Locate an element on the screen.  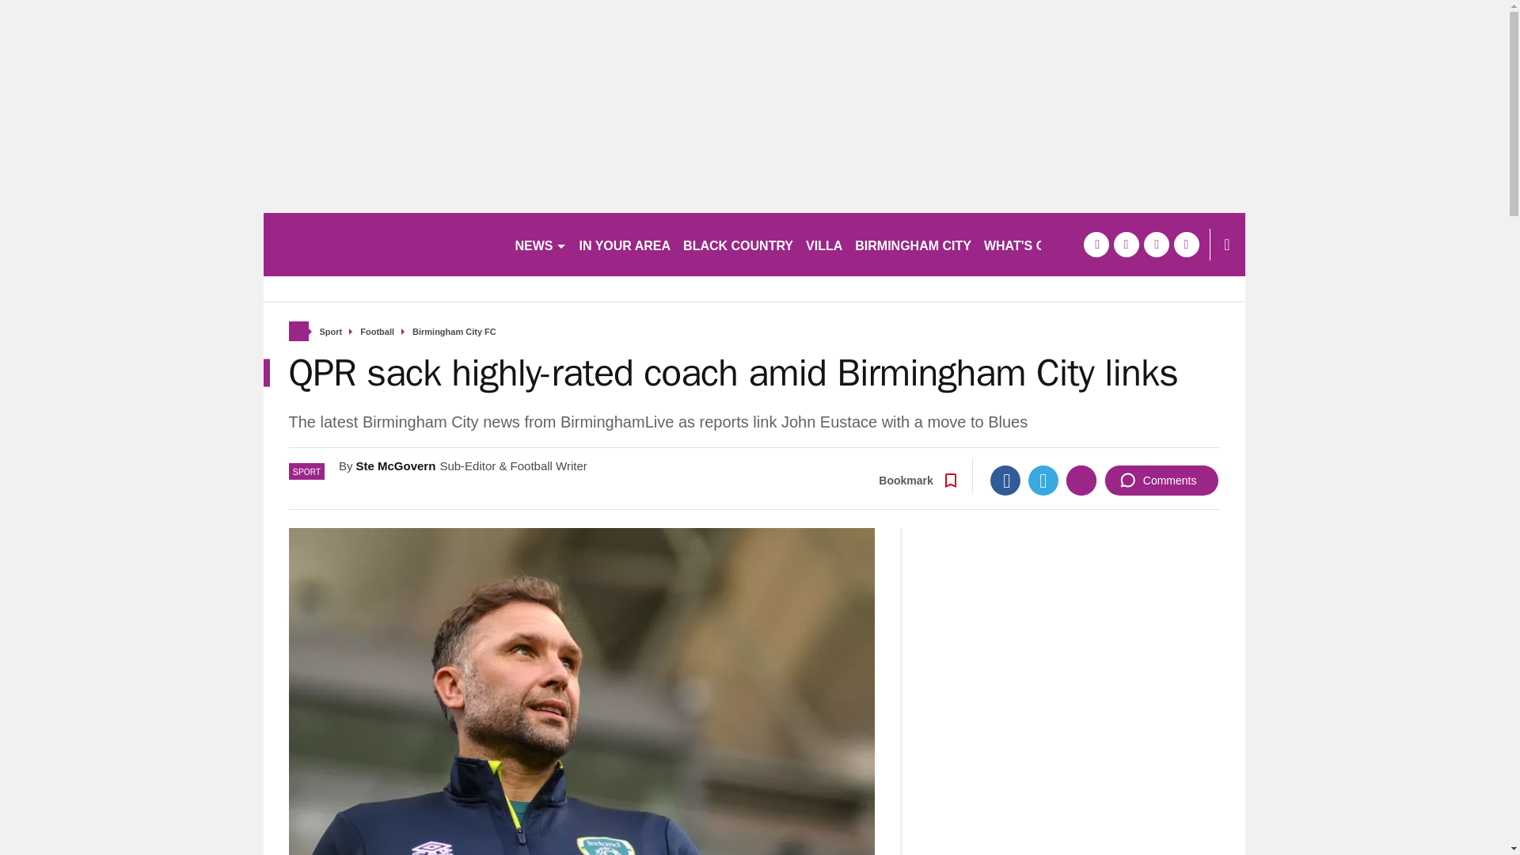
facebook is located at coordinates (1095, 244).